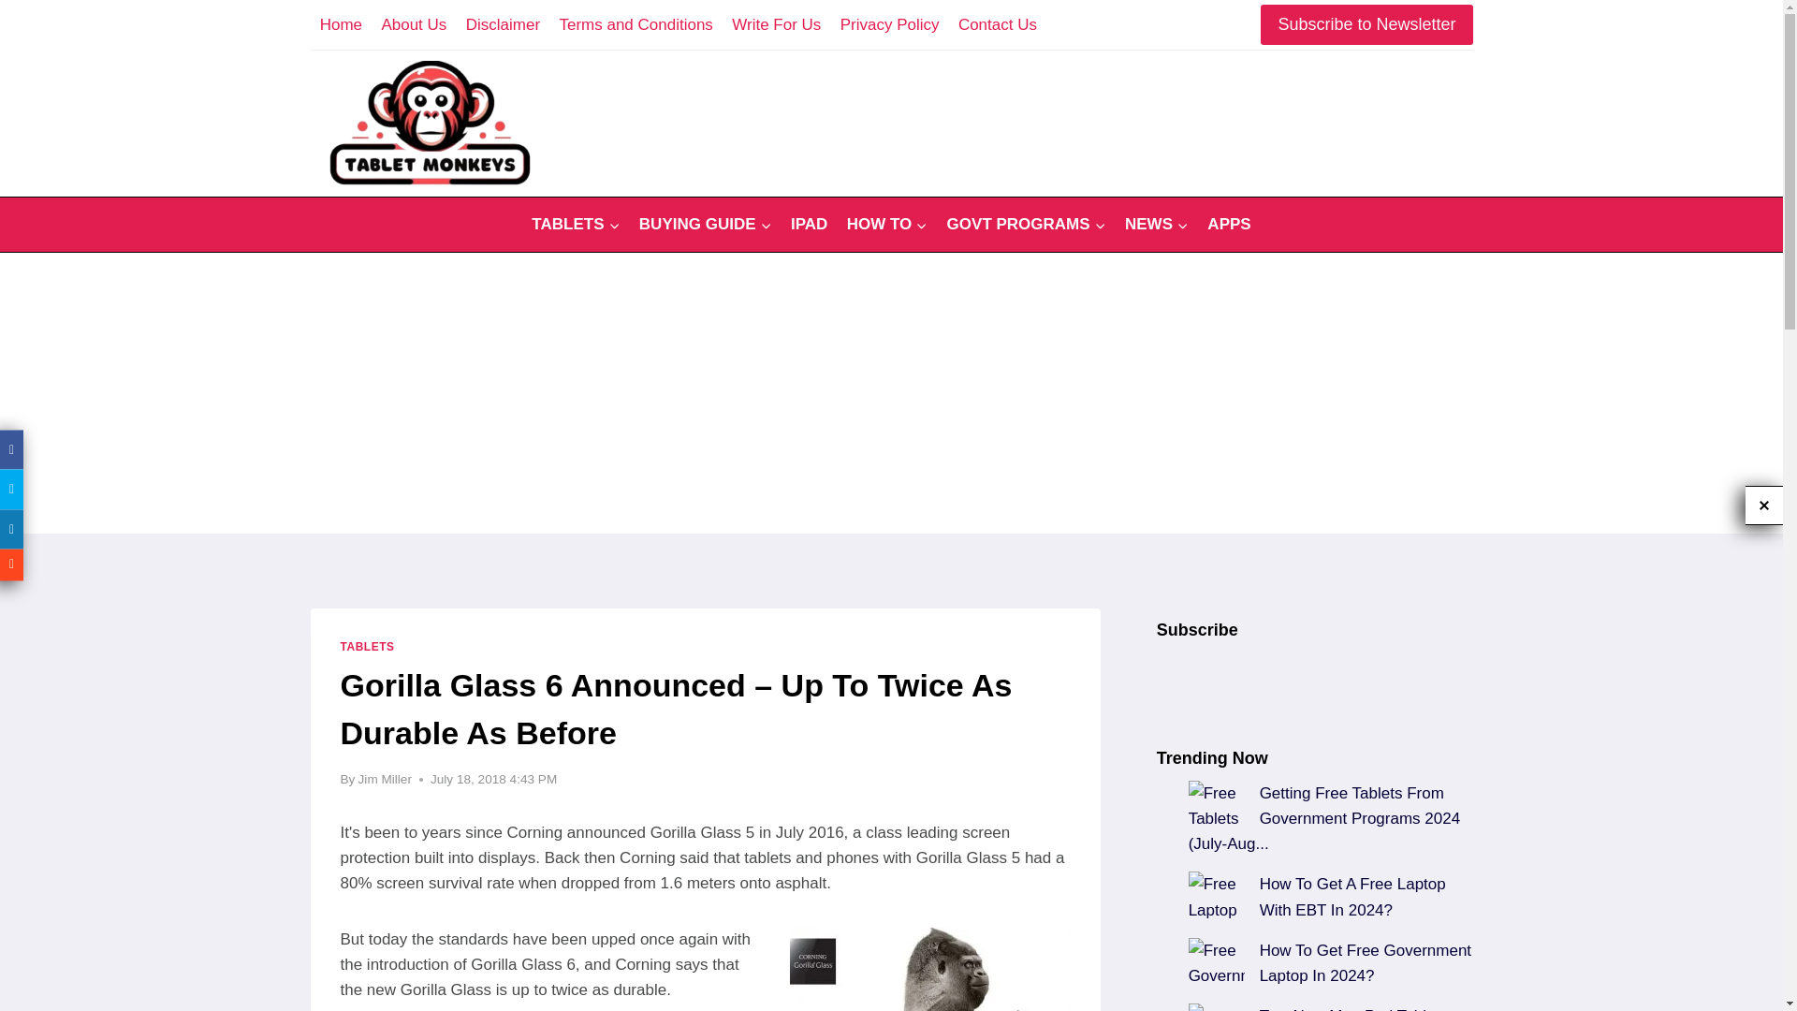 Image resolution: width=1797 pixels, height=1011 pixels. What do you see at coordinates (889, 24) in the screenshot?
I see `Privacy Policy` at bounding box center [889, 24].